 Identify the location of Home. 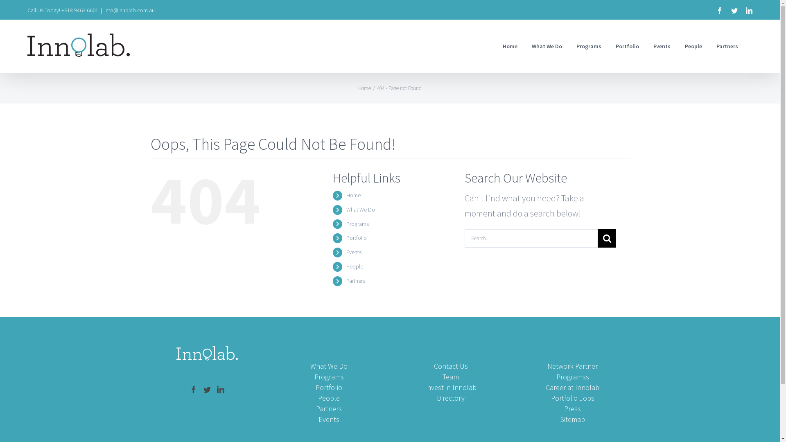
(354, 195).